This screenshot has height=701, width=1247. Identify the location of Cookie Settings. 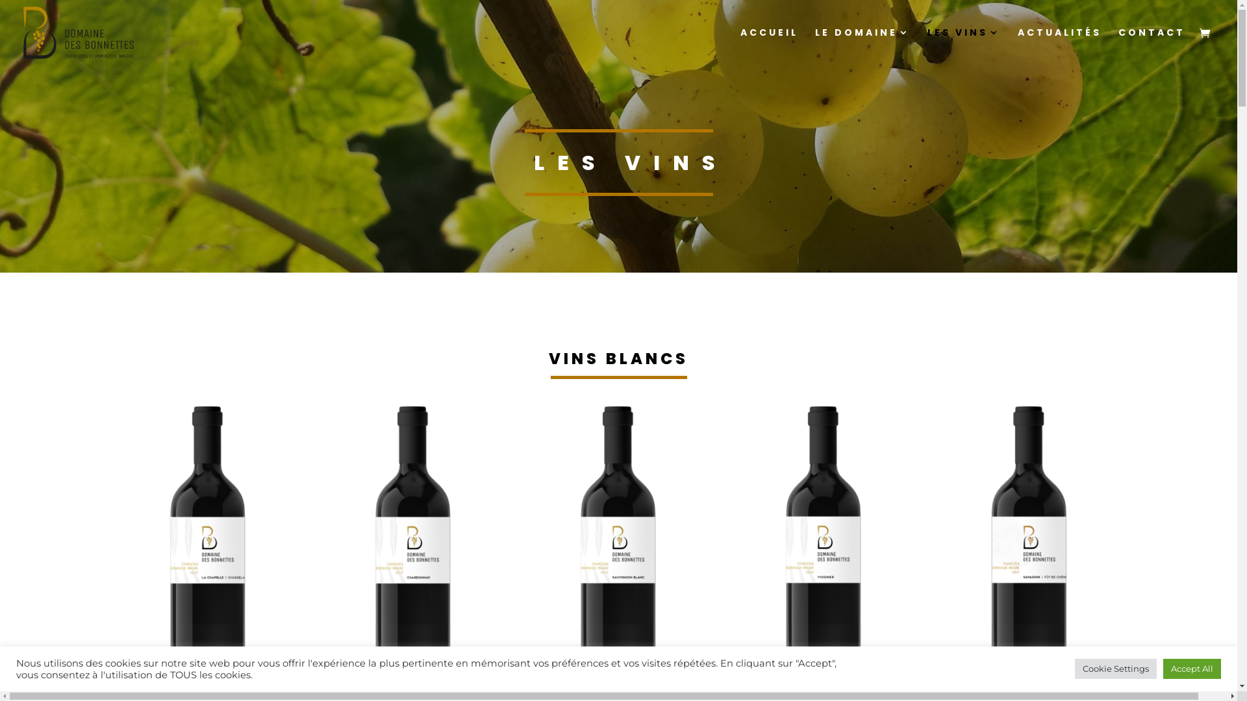
(1116, 669).